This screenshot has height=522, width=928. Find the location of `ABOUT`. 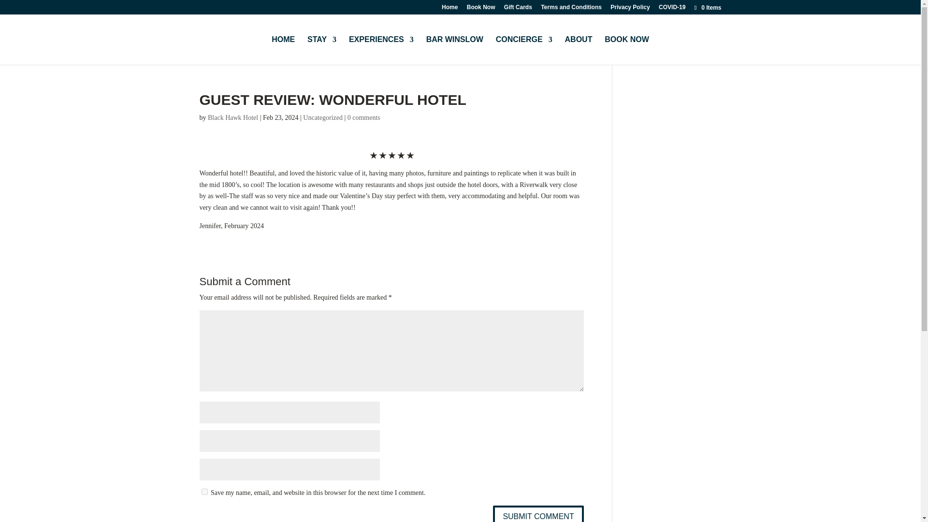

ABOUT is located at coordinates (579, 50).